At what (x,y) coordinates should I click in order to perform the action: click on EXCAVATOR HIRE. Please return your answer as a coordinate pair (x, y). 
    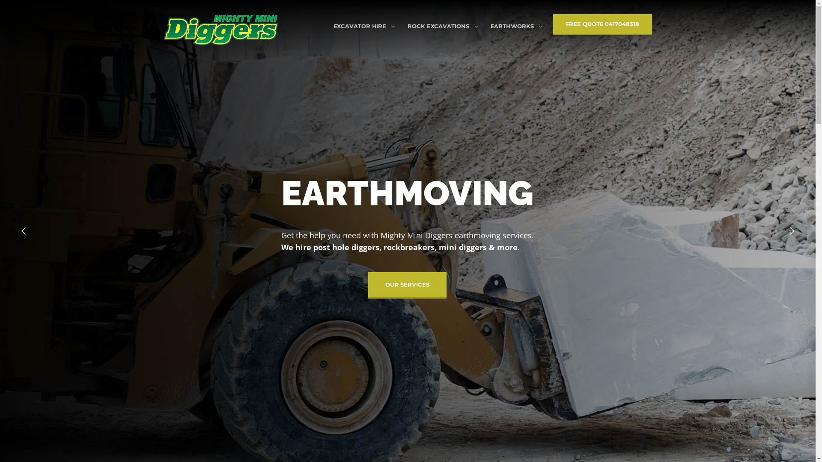
    Looking at the image, I should click on (360, 27).